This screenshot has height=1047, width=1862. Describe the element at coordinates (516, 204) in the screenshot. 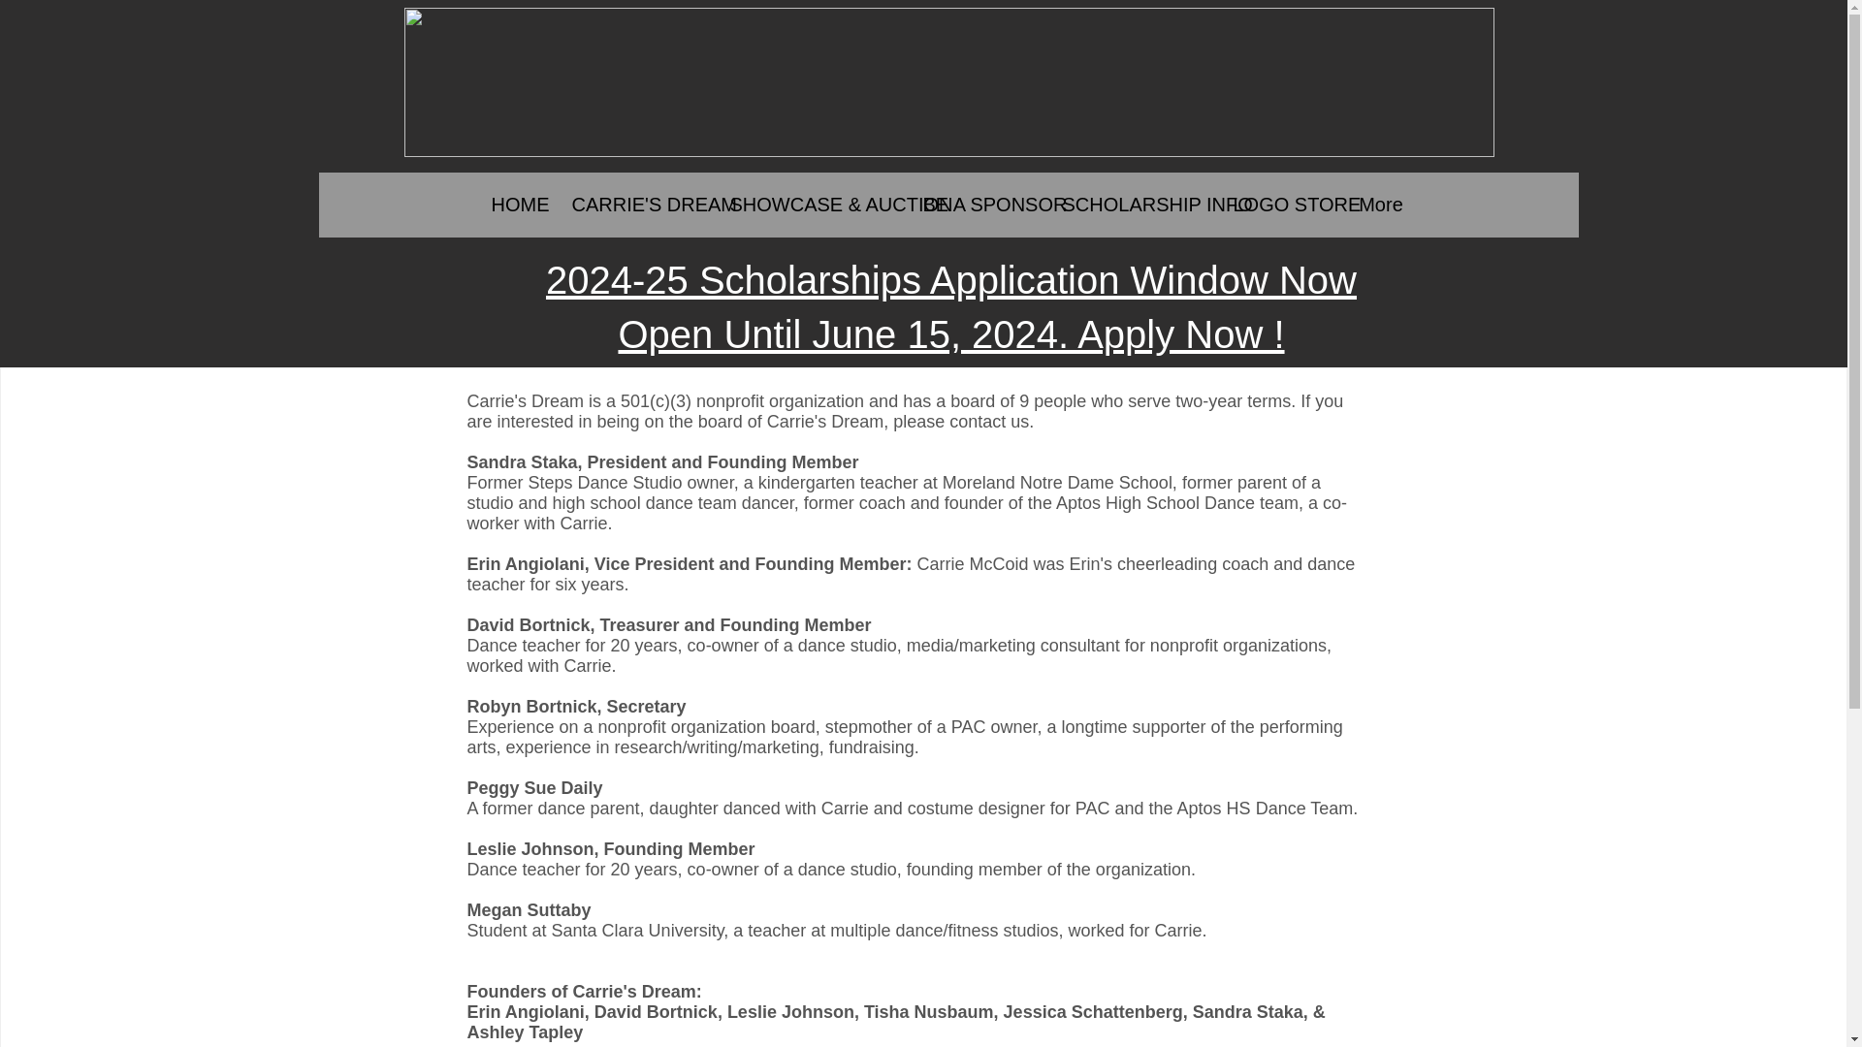

I see `HOME` at that location.